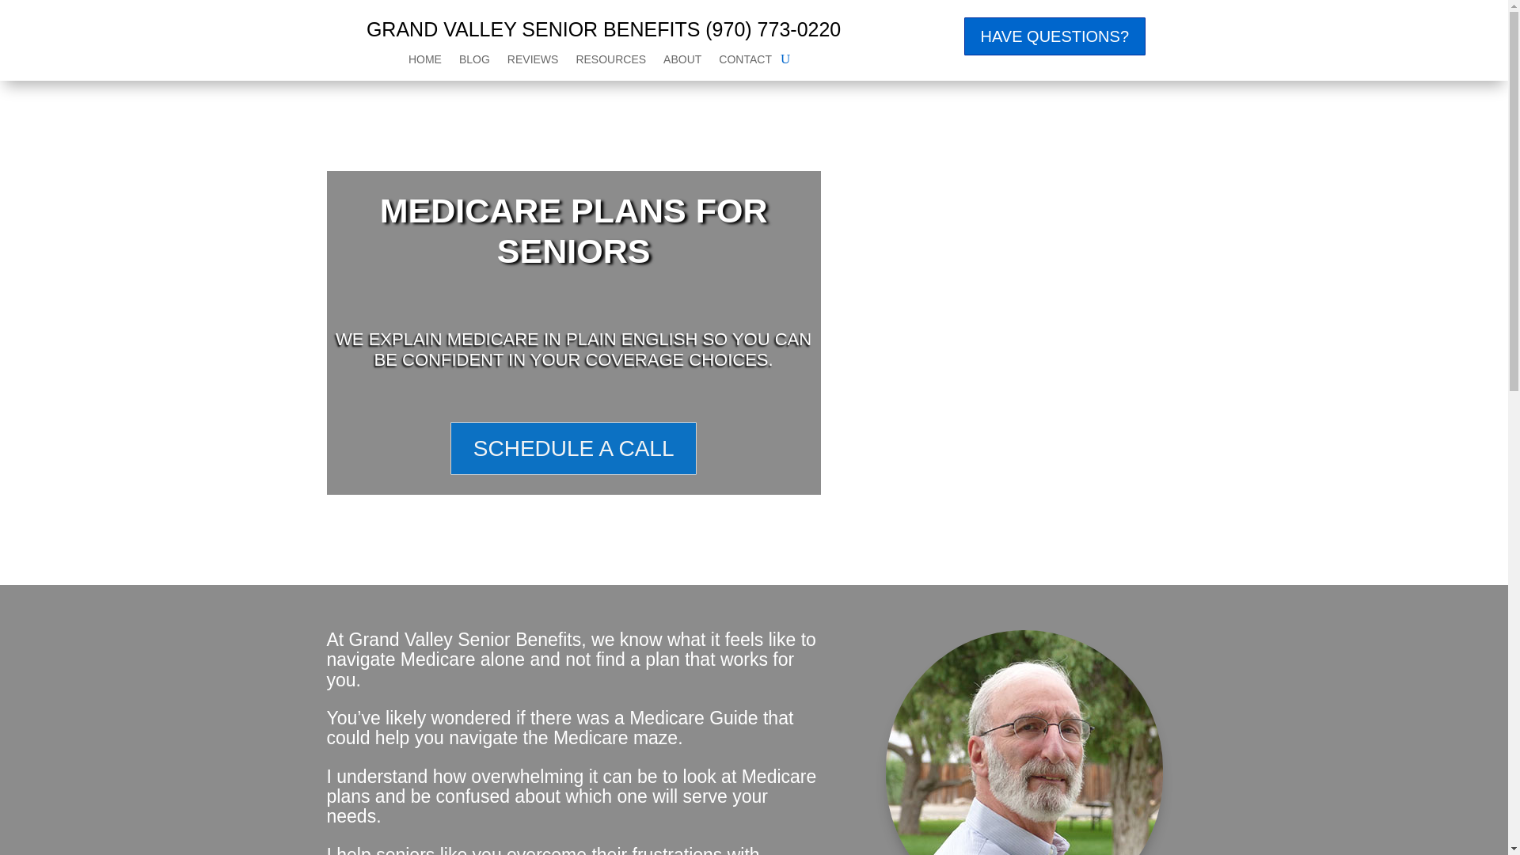  Describe the element at coordinates (746, 62) in the screenshot. I see `Contact Lew Barr` at that location.